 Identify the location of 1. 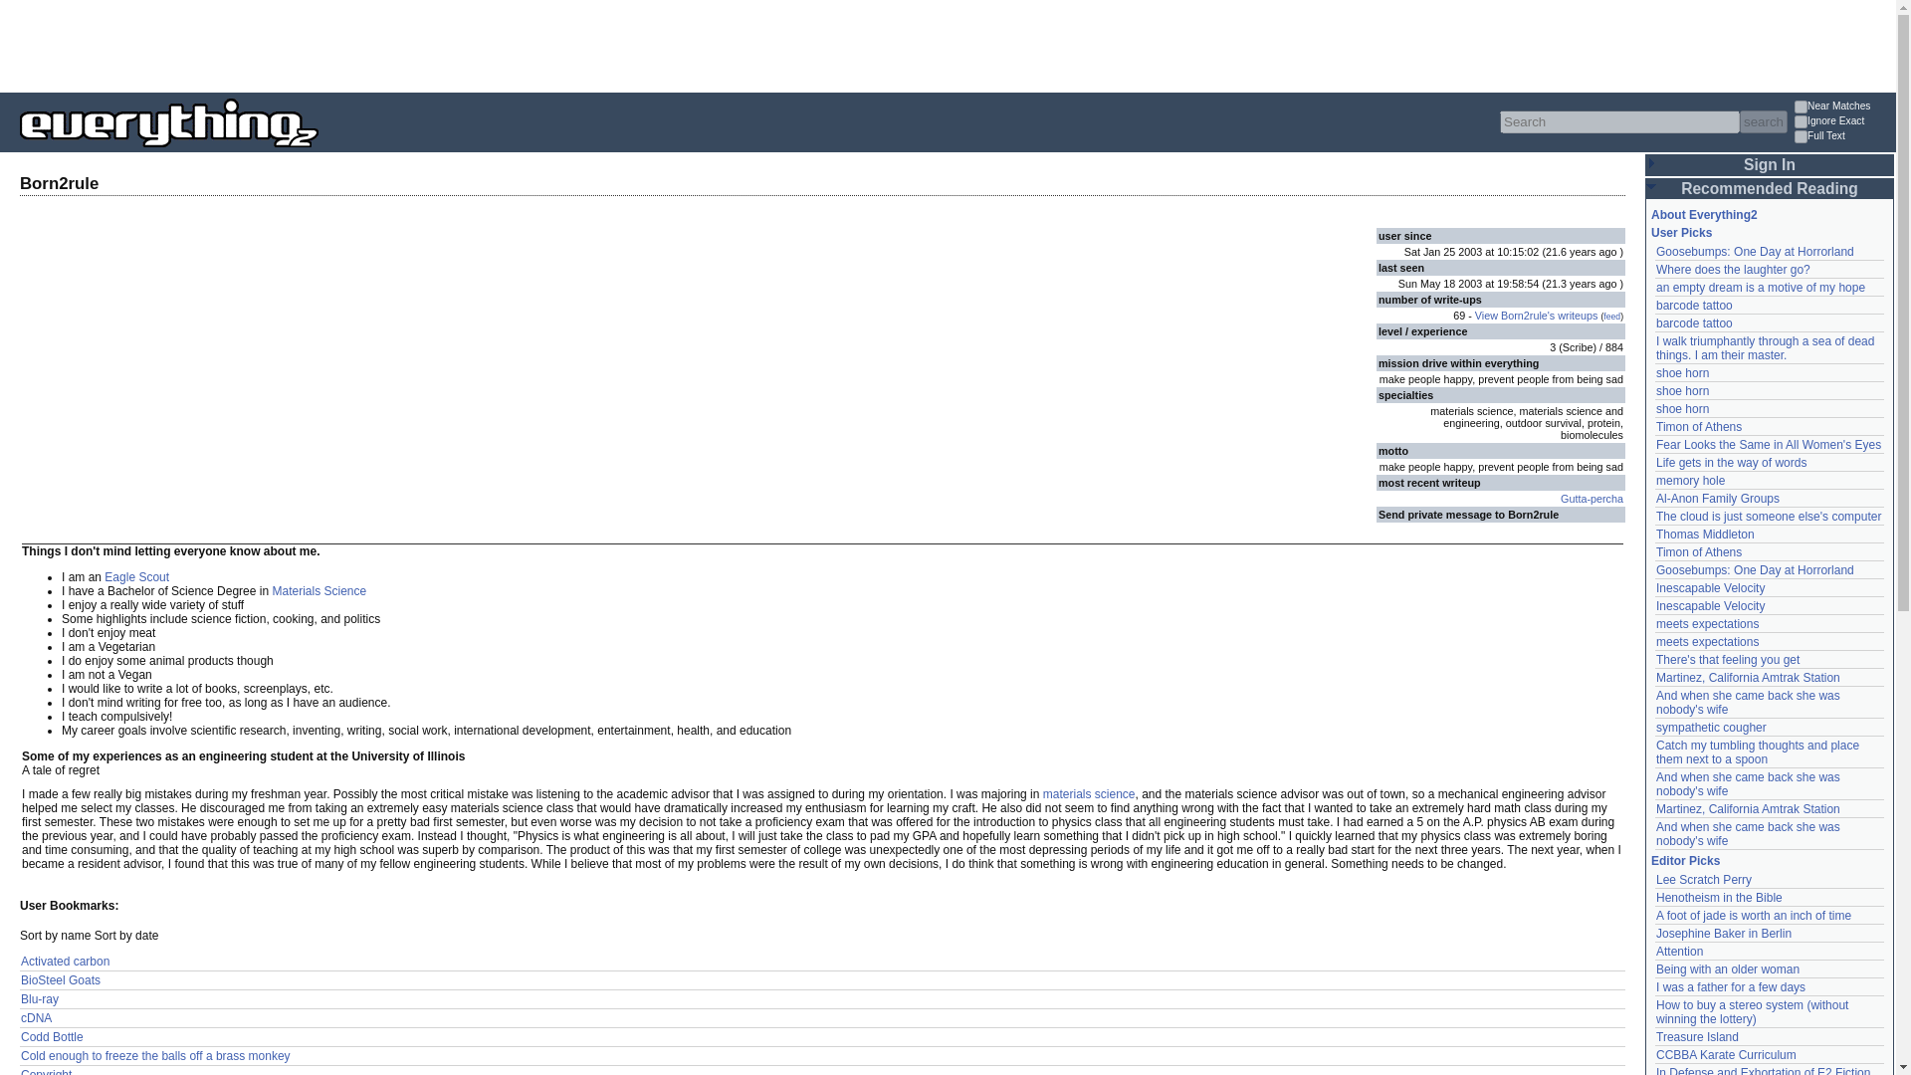
(1801, 121).